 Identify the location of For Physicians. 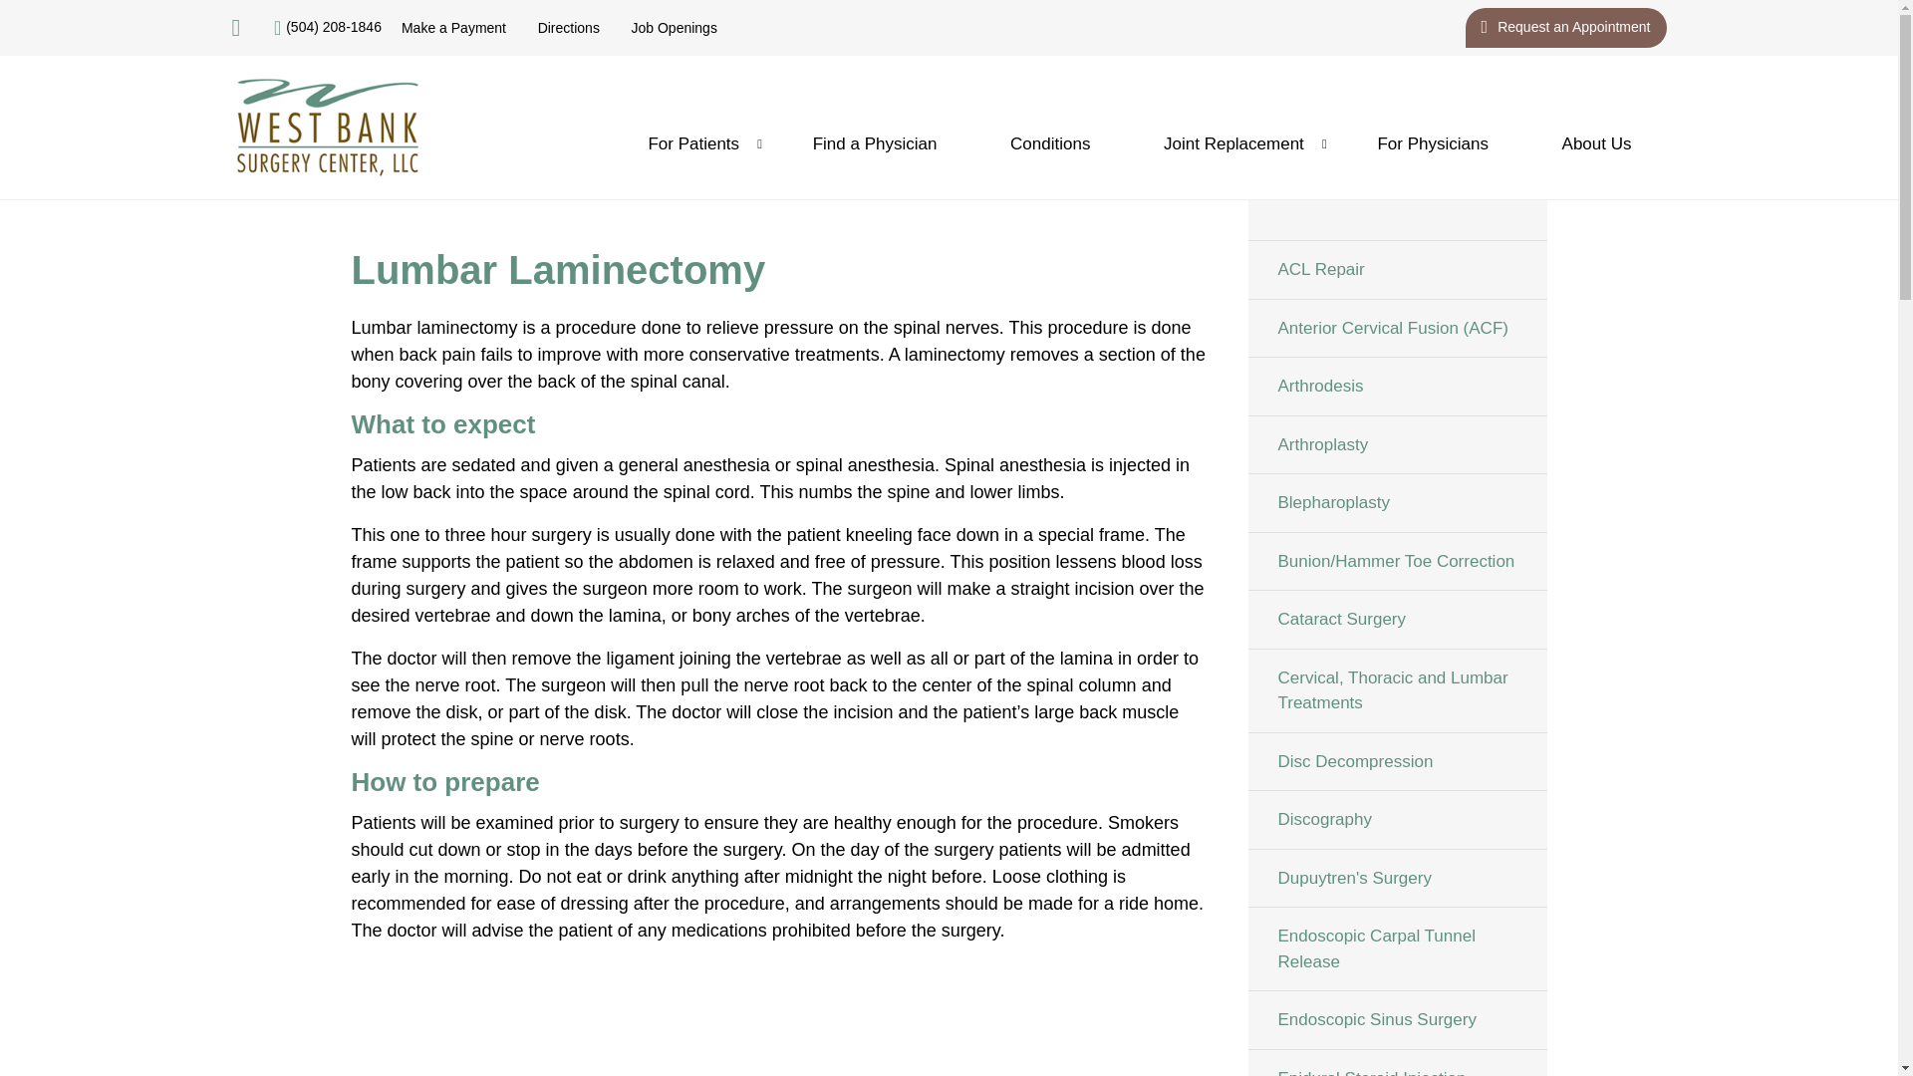
(1433, 143).